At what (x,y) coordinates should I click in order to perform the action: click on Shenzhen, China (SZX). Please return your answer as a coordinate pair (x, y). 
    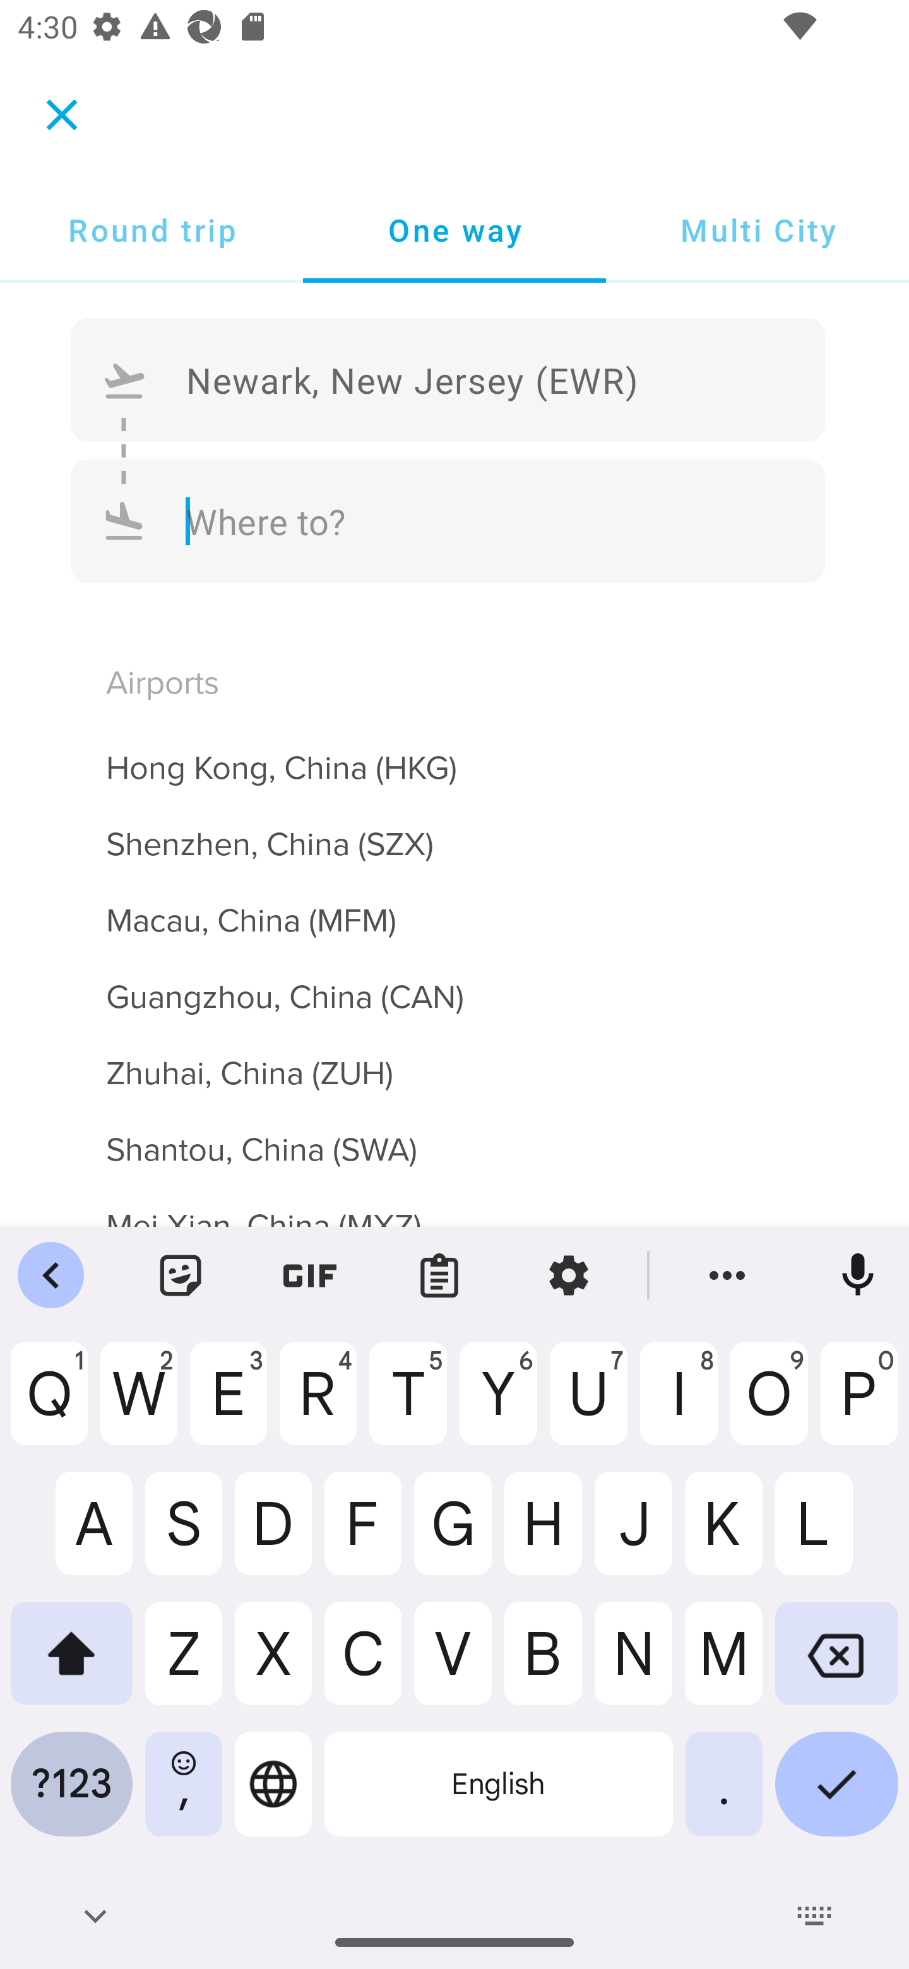
    Looking at the image, I should click on (454, 829).